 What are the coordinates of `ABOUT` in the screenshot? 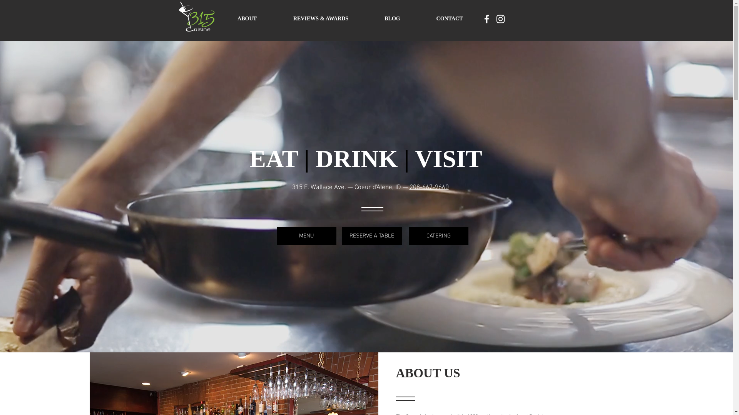 It's located at (247, 18).